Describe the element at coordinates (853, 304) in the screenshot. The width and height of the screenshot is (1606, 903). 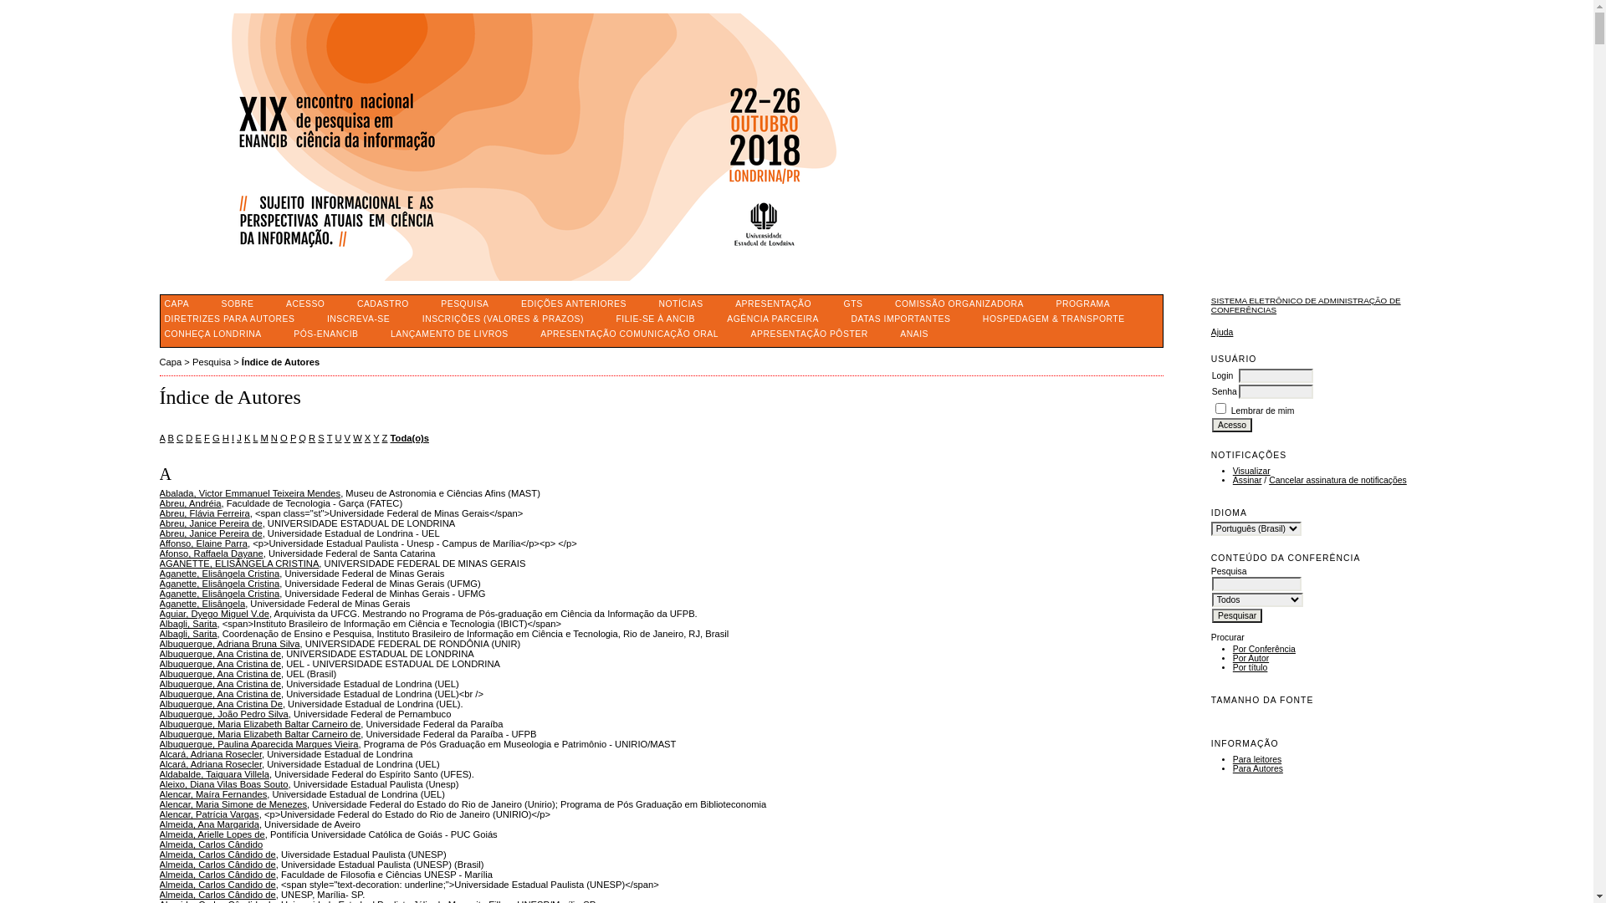
I see `GTS` at that location.